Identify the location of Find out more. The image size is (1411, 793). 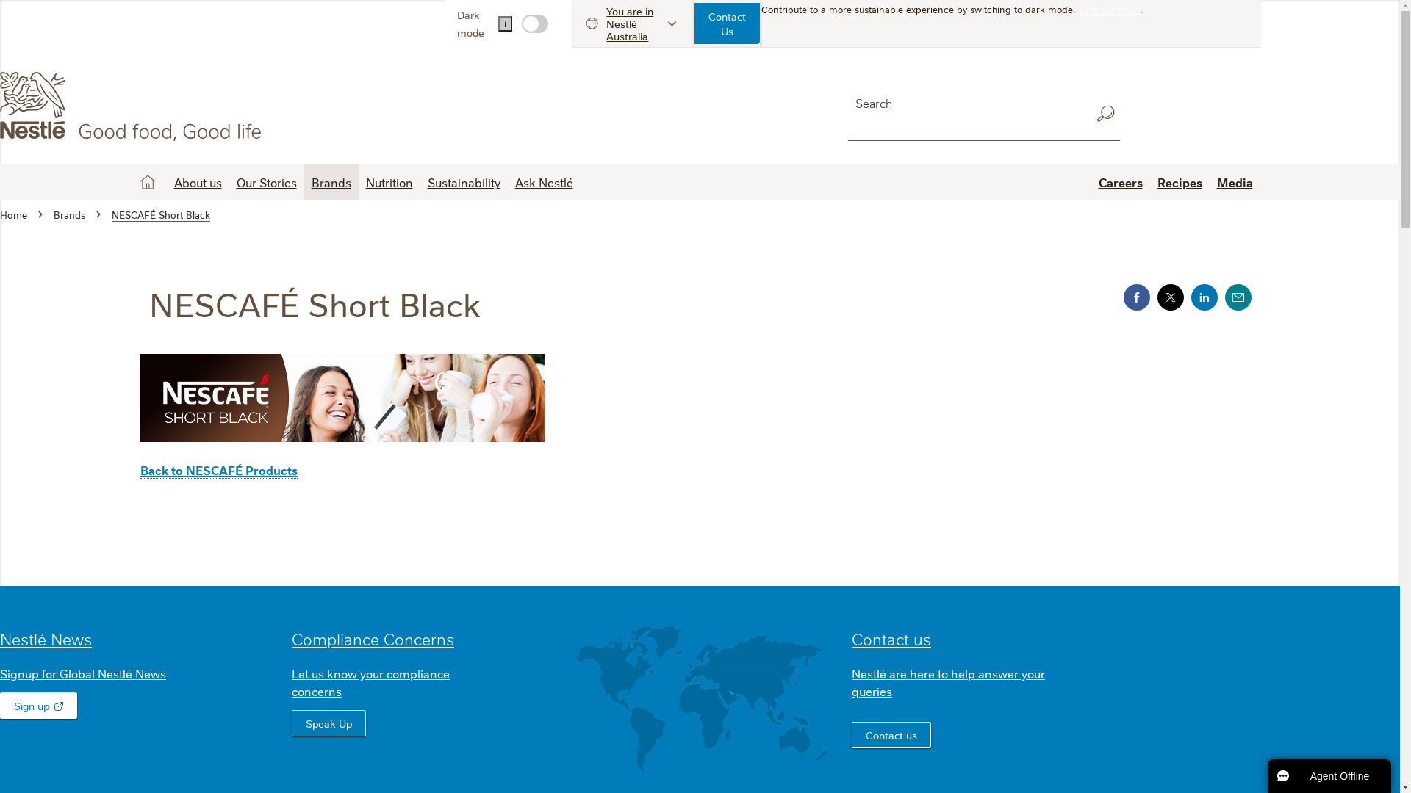
(1110, 9).